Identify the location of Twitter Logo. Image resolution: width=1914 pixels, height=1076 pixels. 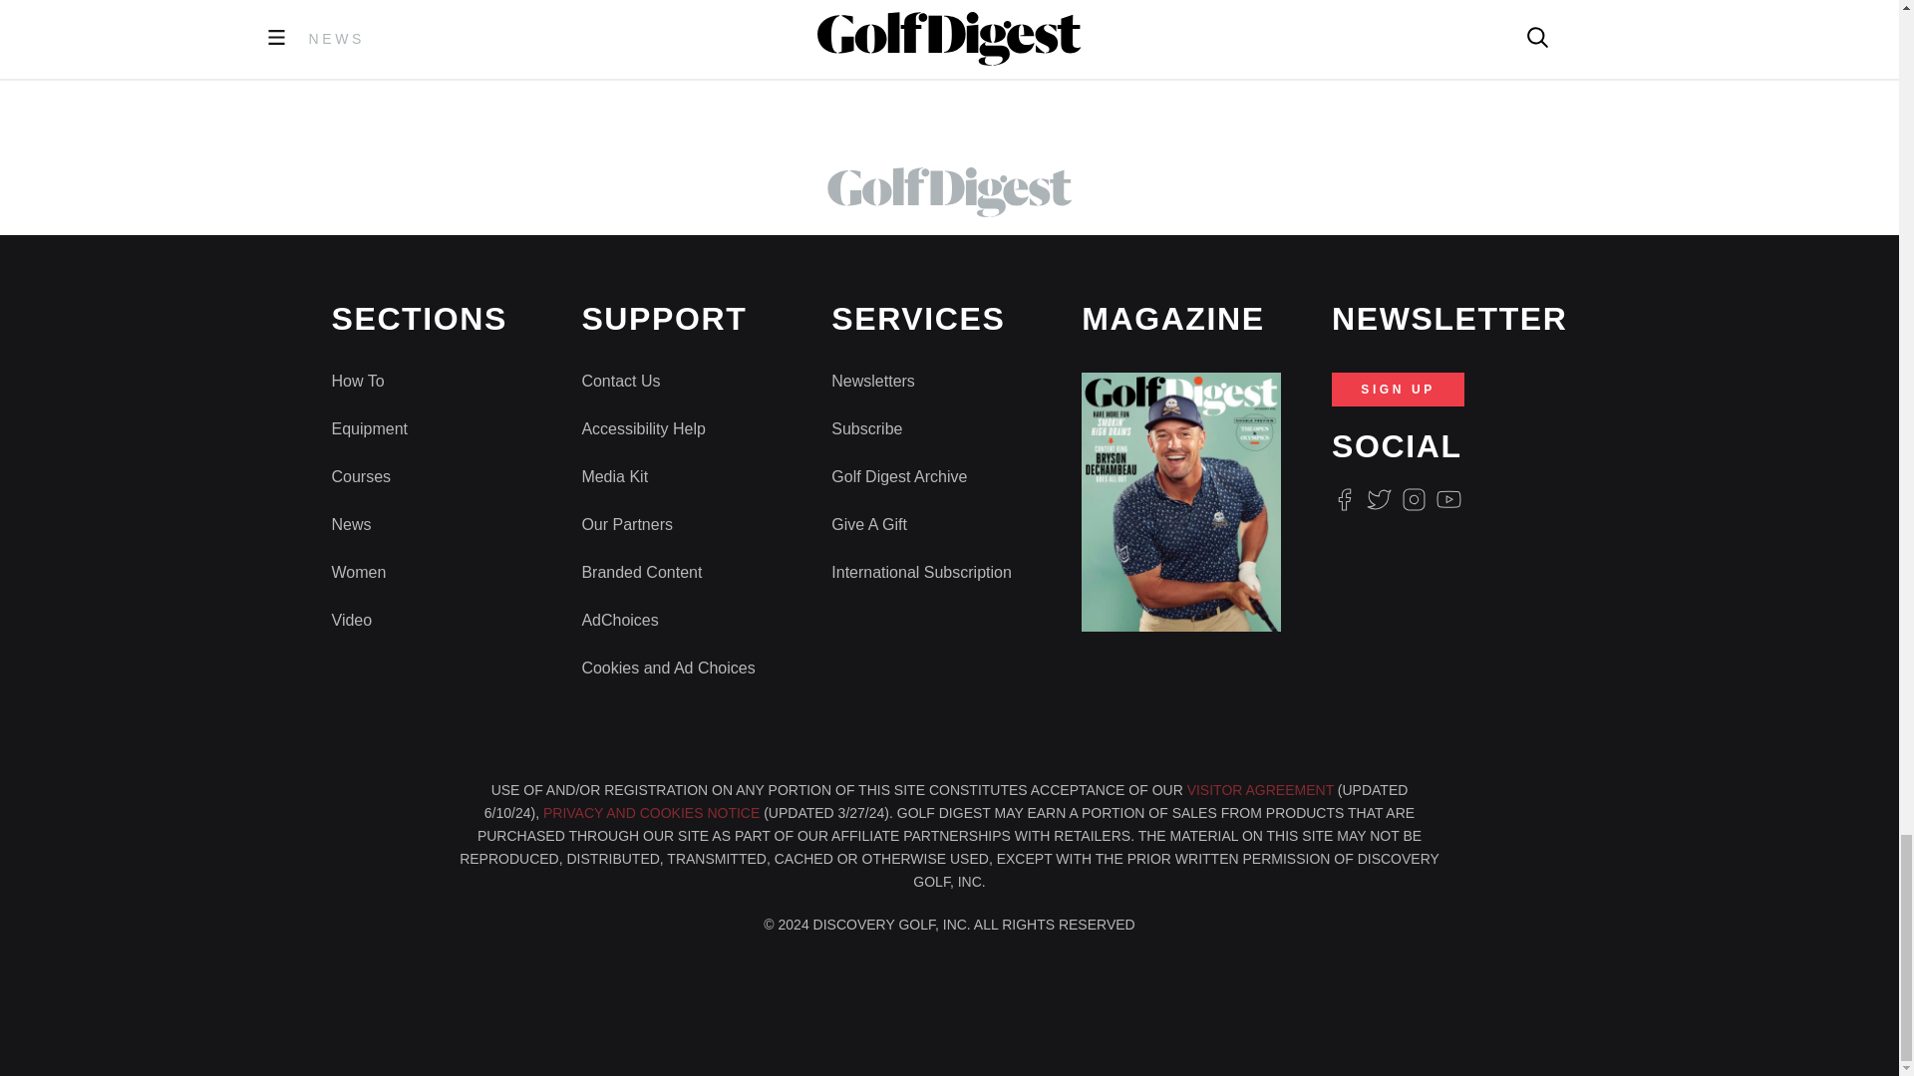
(1378, 500).